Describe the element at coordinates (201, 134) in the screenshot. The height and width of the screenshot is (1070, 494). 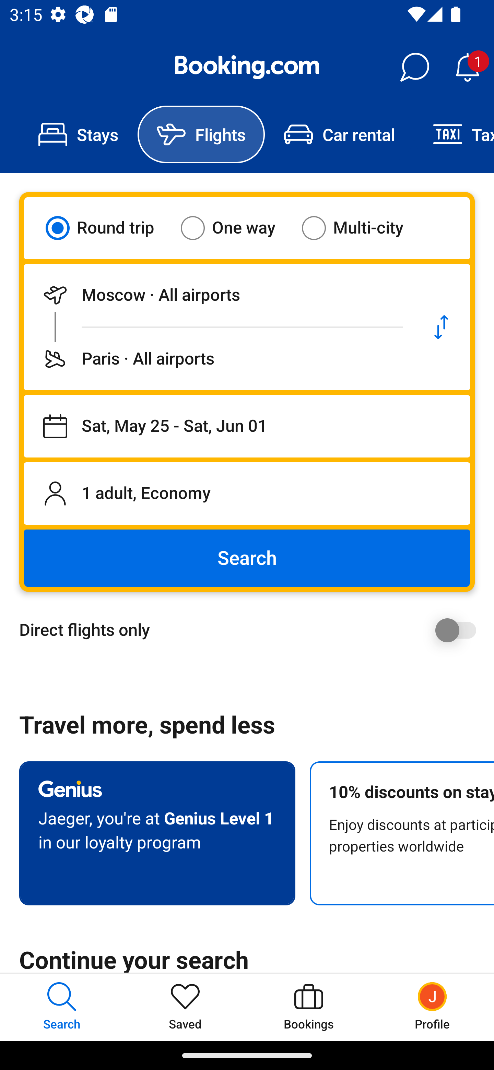
I see `Flights` at that location.